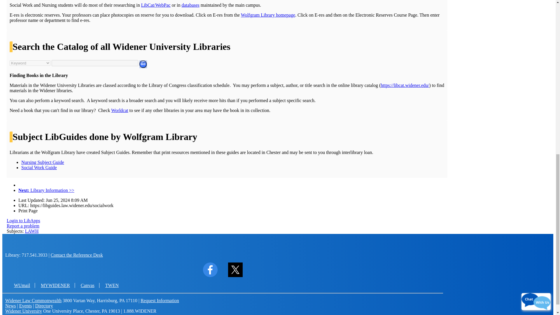  I want to click on libcat, so click(156, 5).